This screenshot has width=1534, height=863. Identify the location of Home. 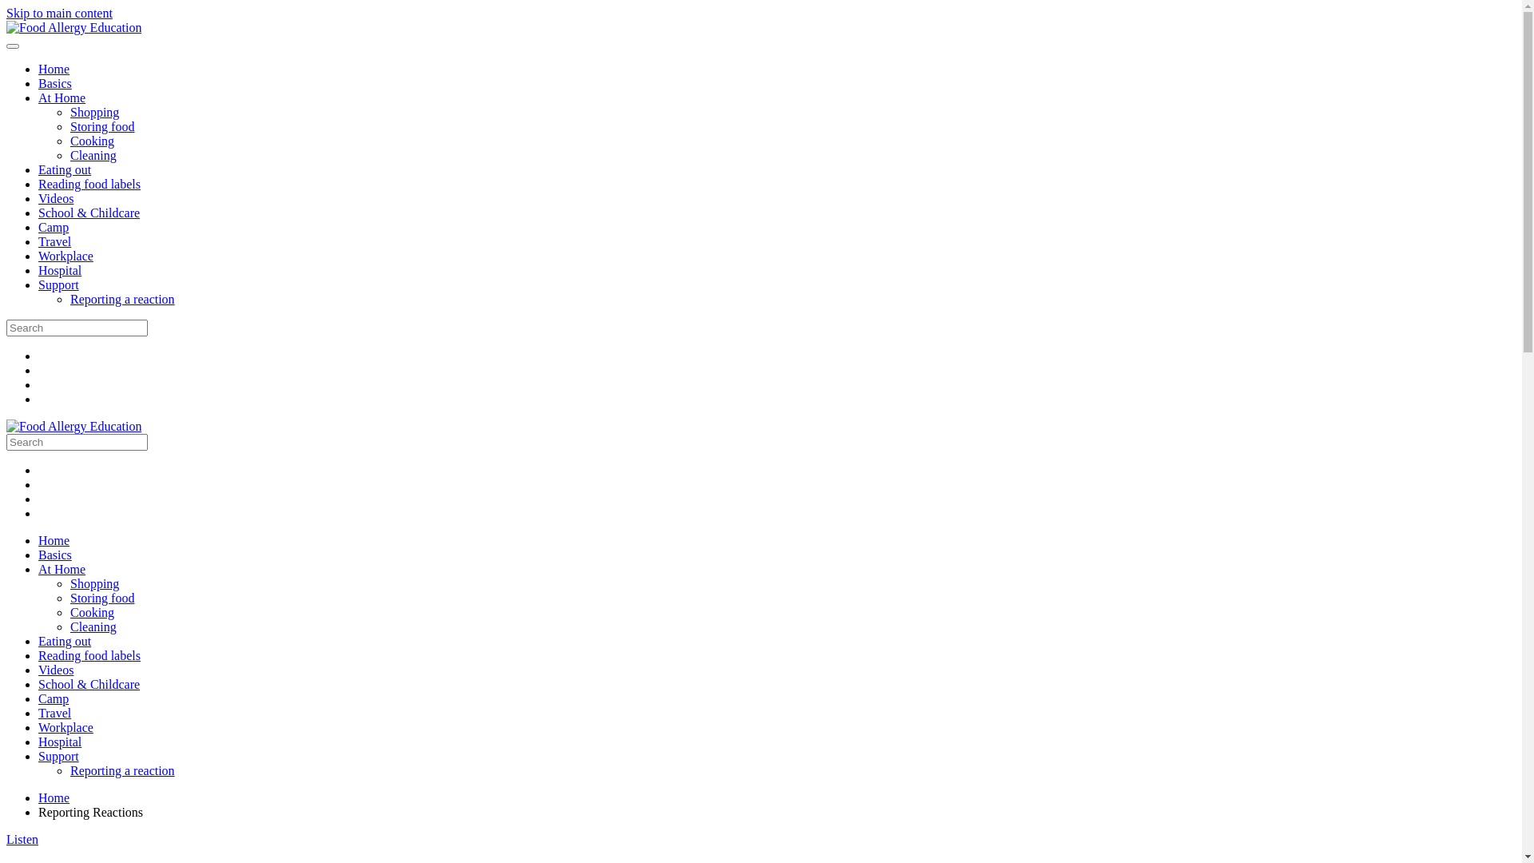
(54, 797).